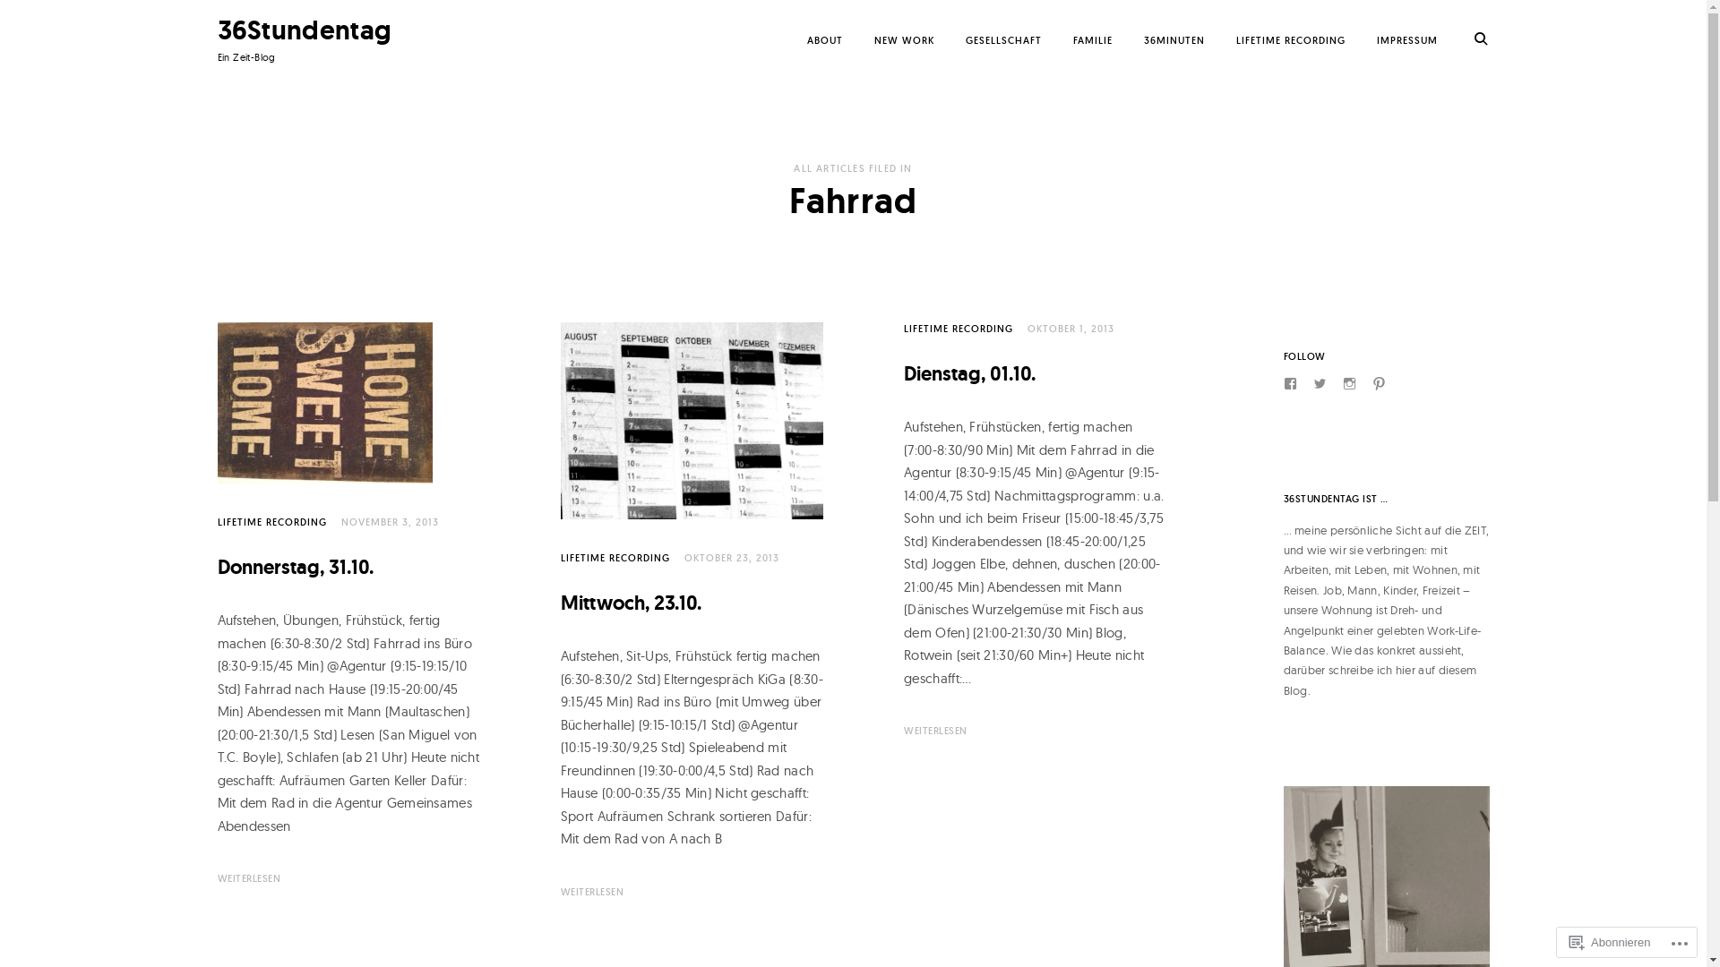 This screenshot has width=1720, height=967. What do you see at coordinates (615, 558) in the screenshot?
I see `LIFETIME RECORDING` at bounding box center [615, 558].